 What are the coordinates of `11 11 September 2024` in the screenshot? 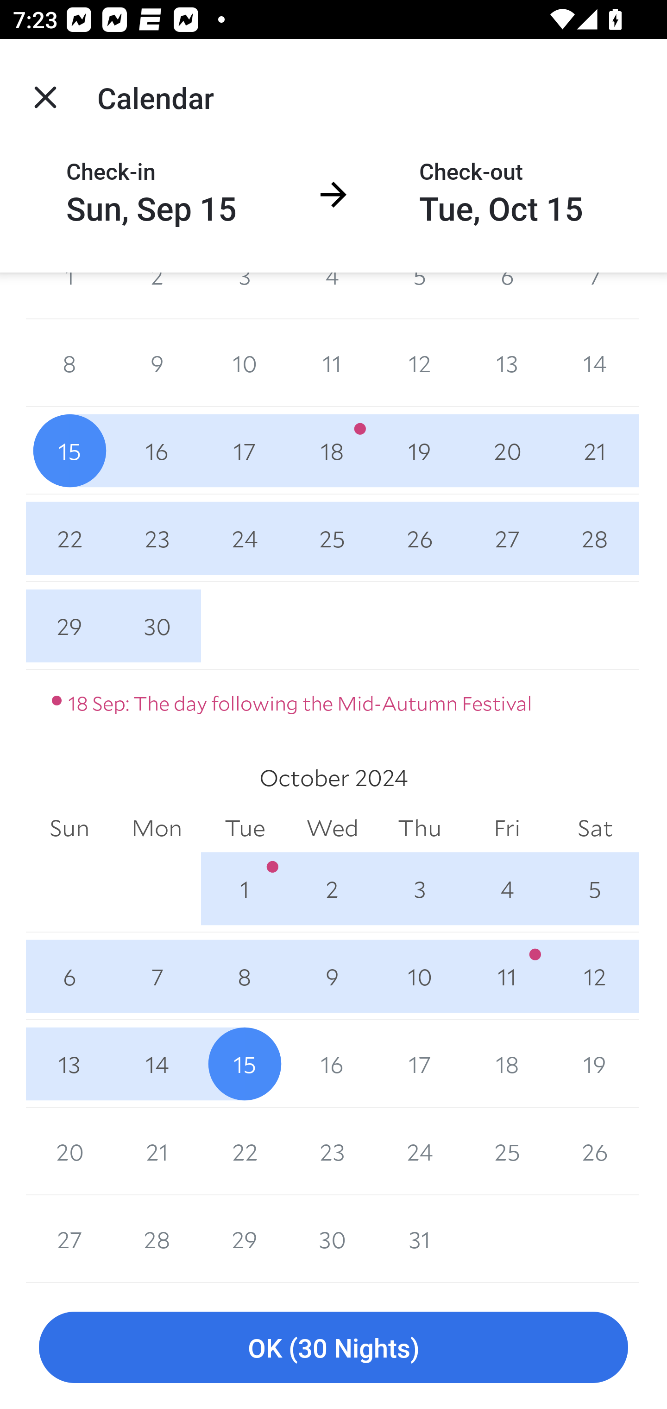 It's located at (333, 363).